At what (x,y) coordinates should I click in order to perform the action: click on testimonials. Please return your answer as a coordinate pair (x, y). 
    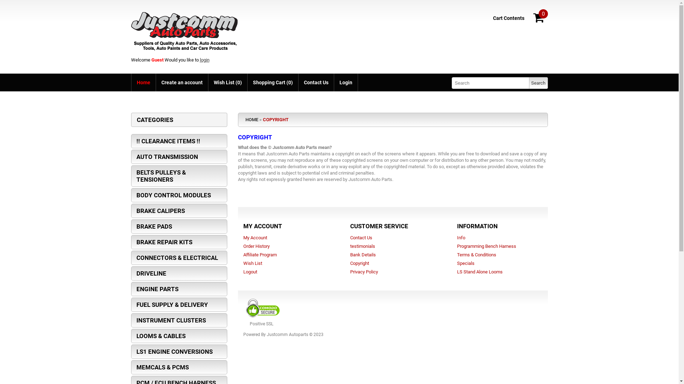
    Looking at the image, I should click on (362, 246).